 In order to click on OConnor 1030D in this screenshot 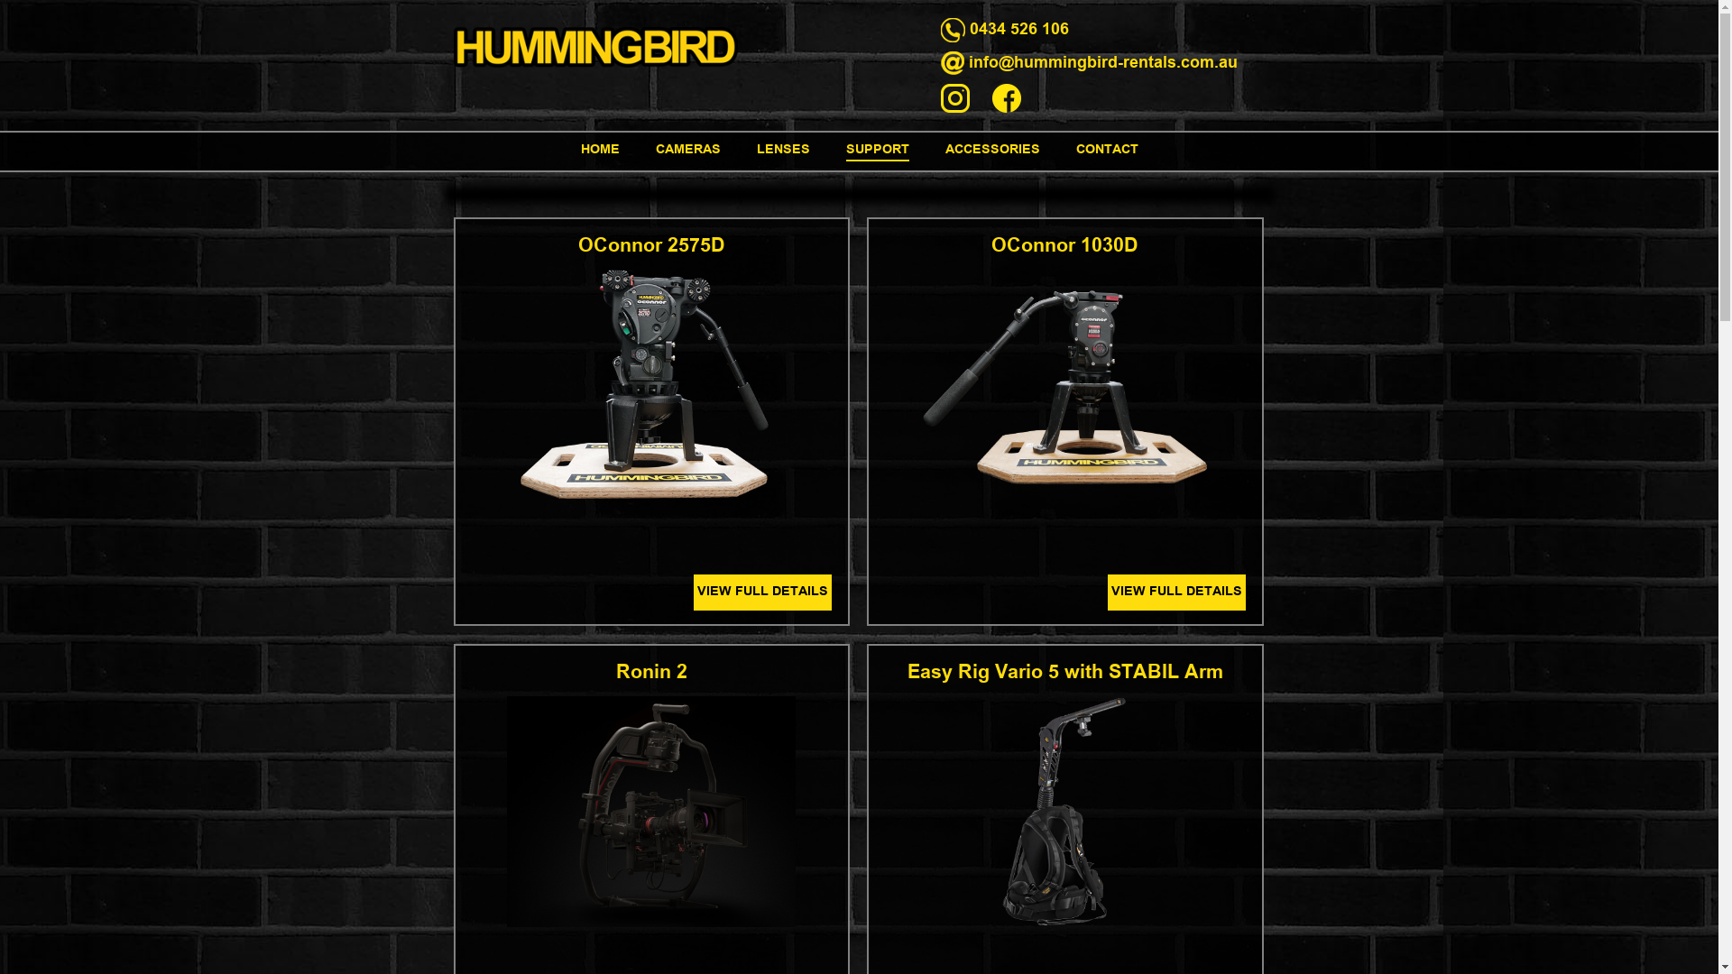, I will do `click(1064, 247)`.